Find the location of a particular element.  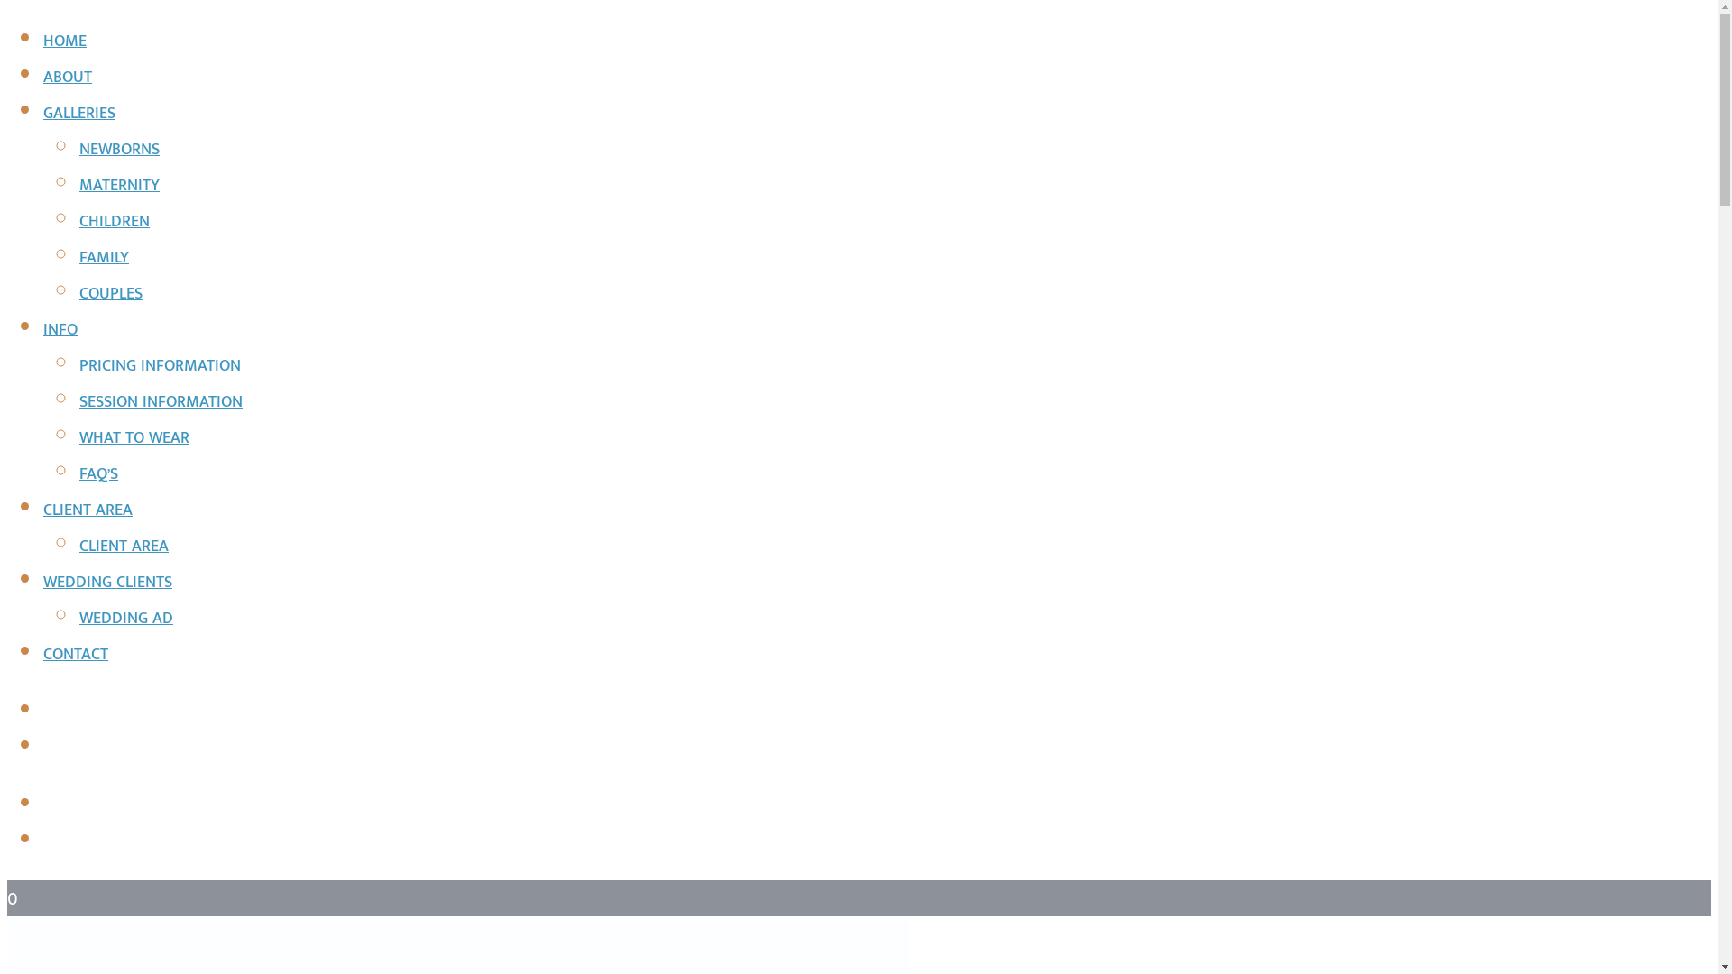

ABOUT is located at coordinates (68, 78).